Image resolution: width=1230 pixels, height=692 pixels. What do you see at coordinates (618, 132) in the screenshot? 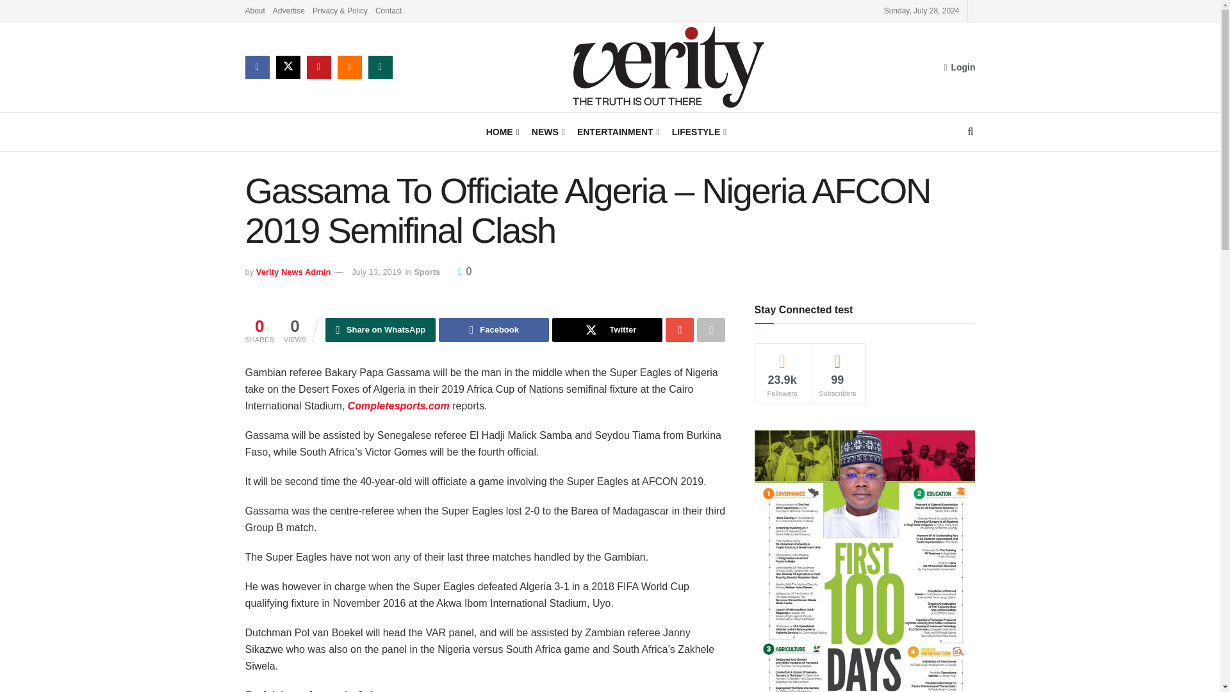
I see `ENTERTAINMENT` at bounding box center [618, 132].